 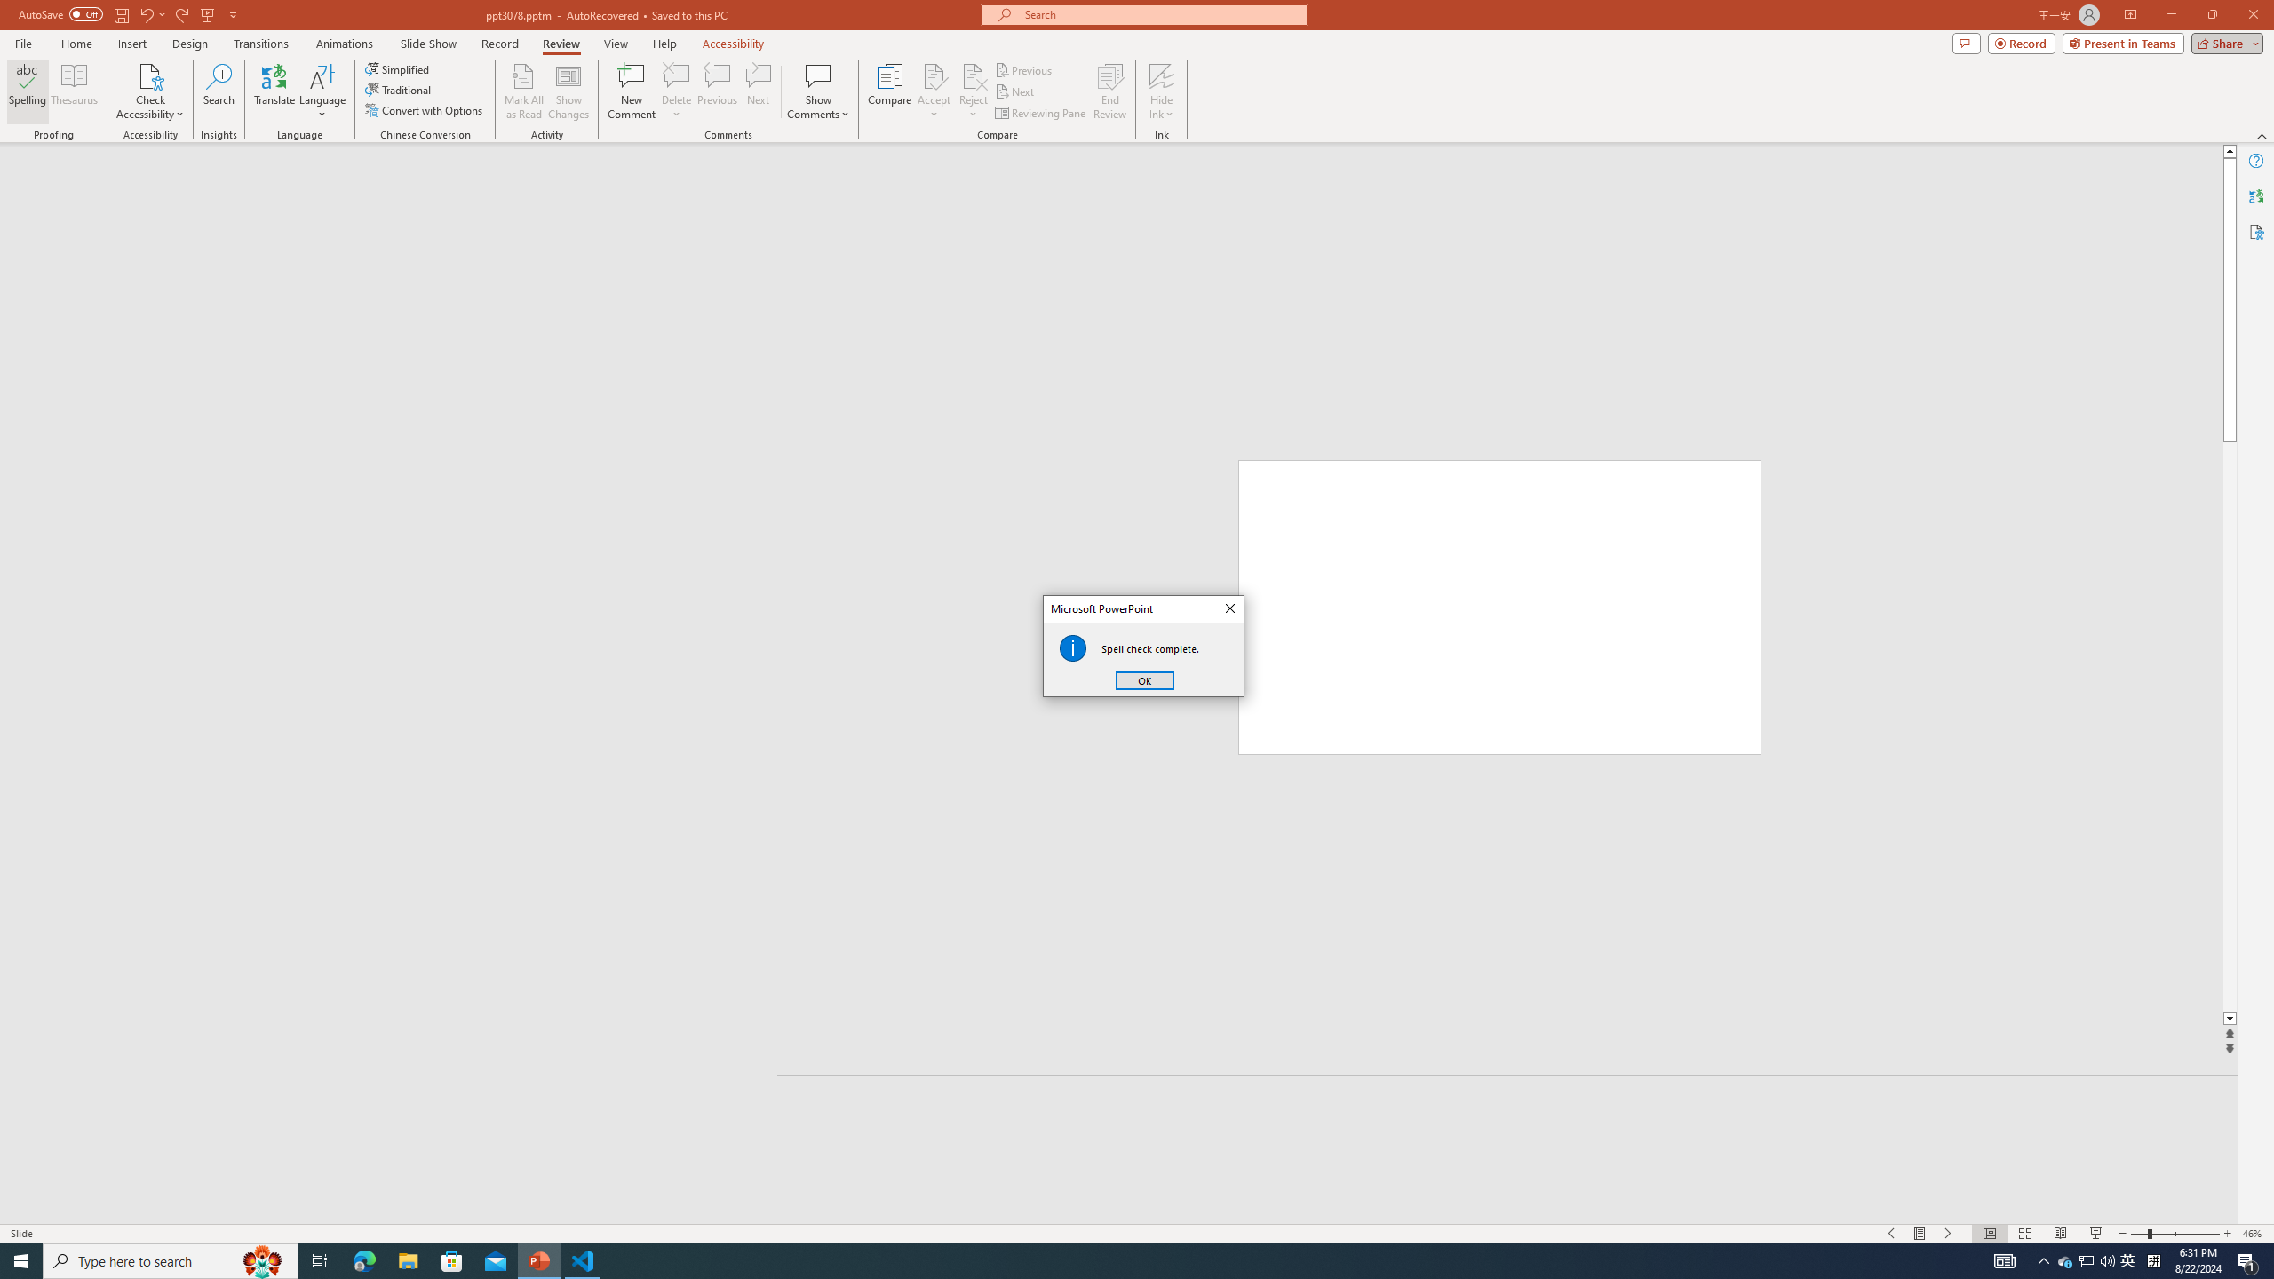 I want to click on Ribbon Display Options, so click(x=890, y=91).